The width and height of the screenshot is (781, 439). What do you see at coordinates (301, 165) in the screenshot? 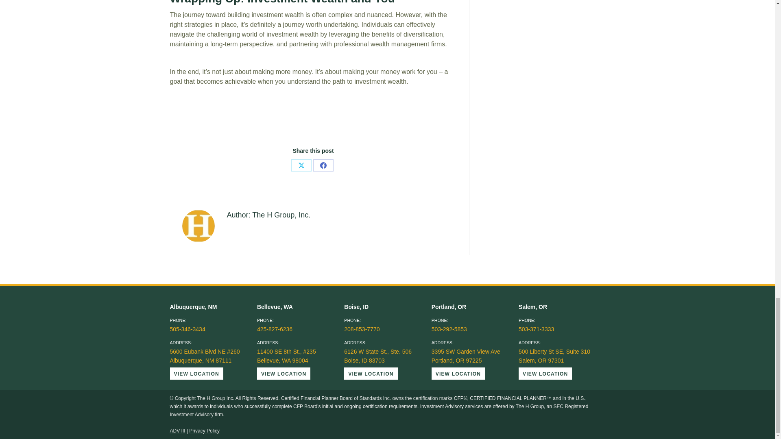
I see `X` at bounding box center [301, 165].